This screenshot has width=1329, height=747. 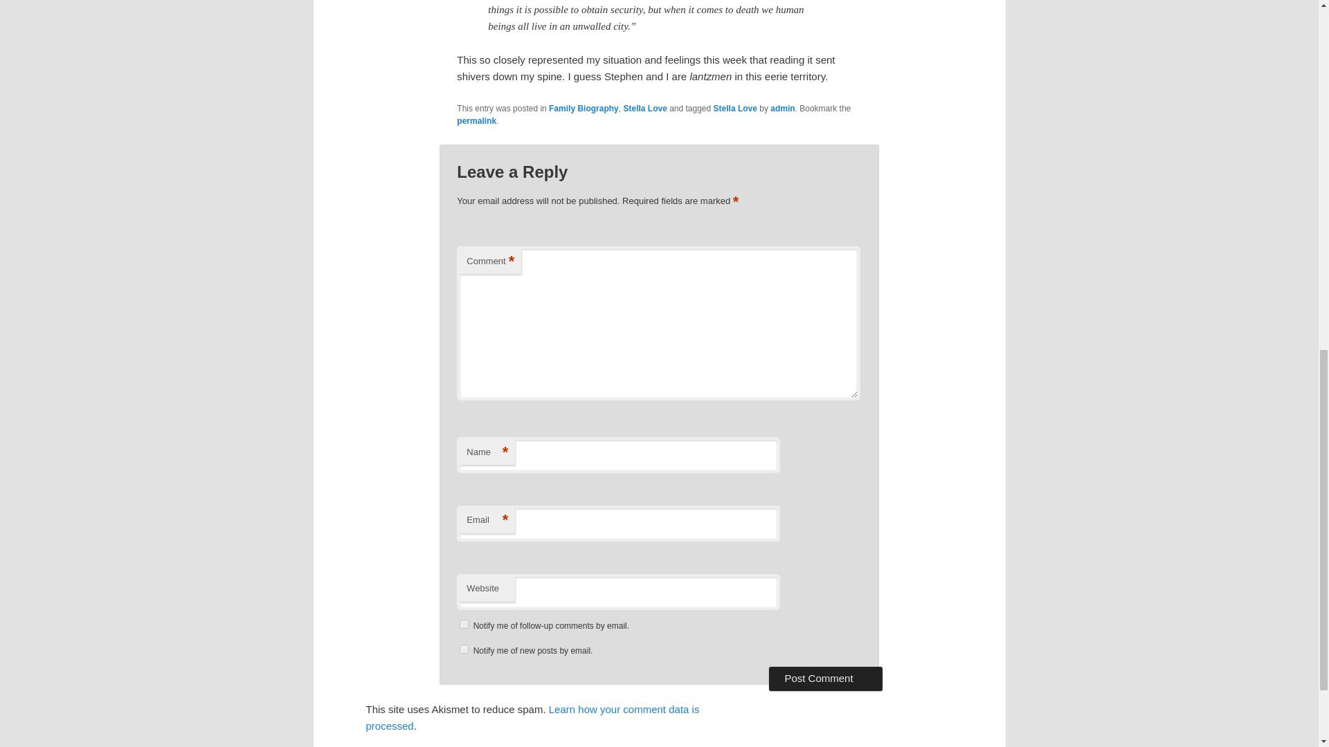 I want to click on Permalink to A Poignant Comment Representing A State of Mind, so click(x=476, y=121).